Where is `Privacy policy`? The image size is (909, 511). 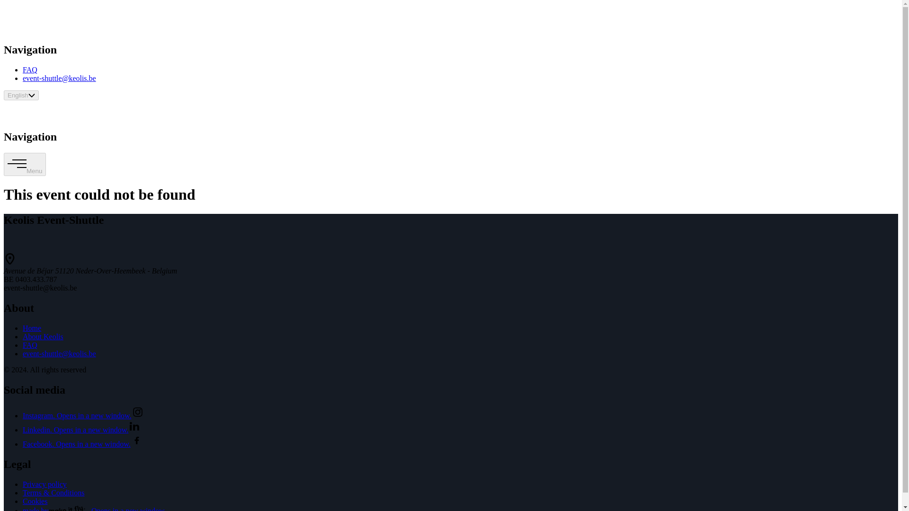
Privacy policy is located at coordinates (45, 485).